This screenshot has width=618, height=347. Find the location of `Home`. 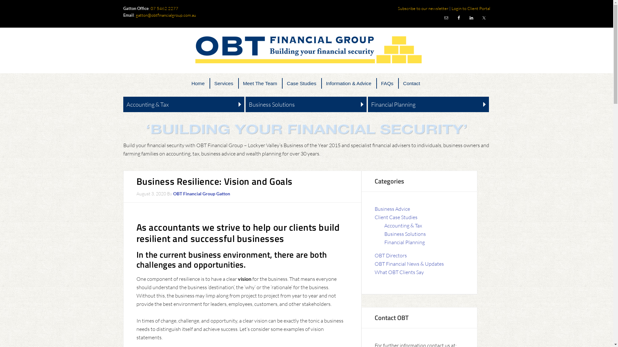

Home is located at coordinates (198, 84).